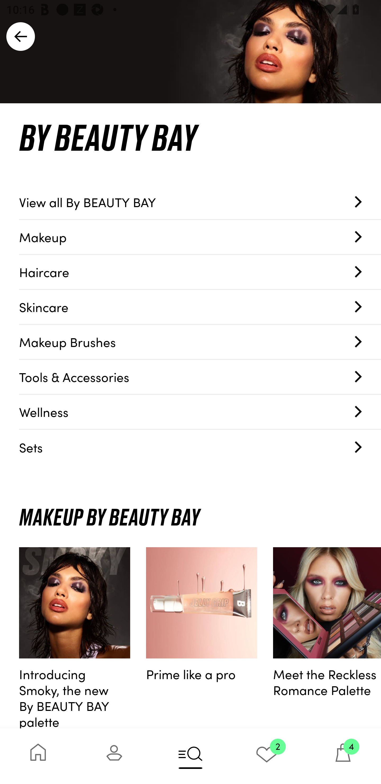  What do you see at coordinates (327, 638) in the screenshot?
I see `Meet the Reckless Romance Palette` at bounding box center [327, 638].